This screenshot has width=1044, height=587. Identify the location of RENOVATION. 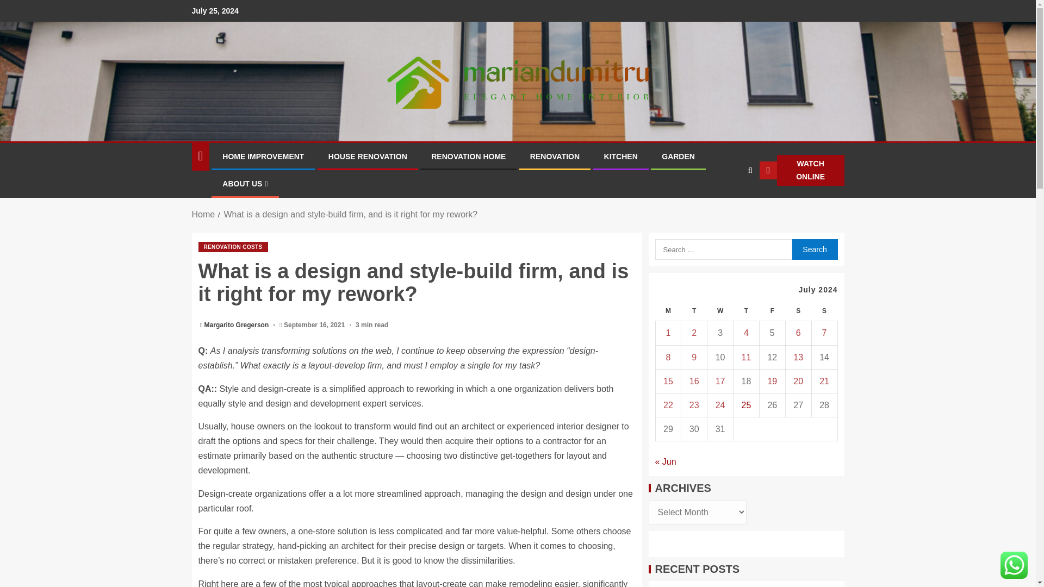
(555, 156).